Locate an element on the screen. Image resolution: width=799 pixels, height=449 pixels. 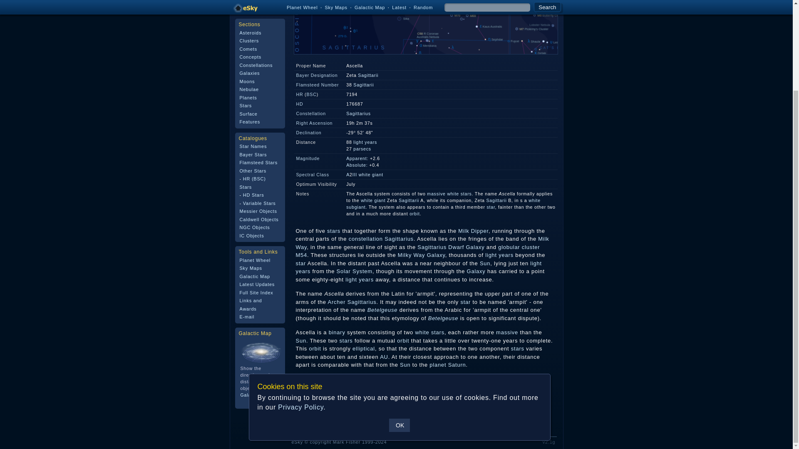
Surface Features is located at coordinates (250, 10).